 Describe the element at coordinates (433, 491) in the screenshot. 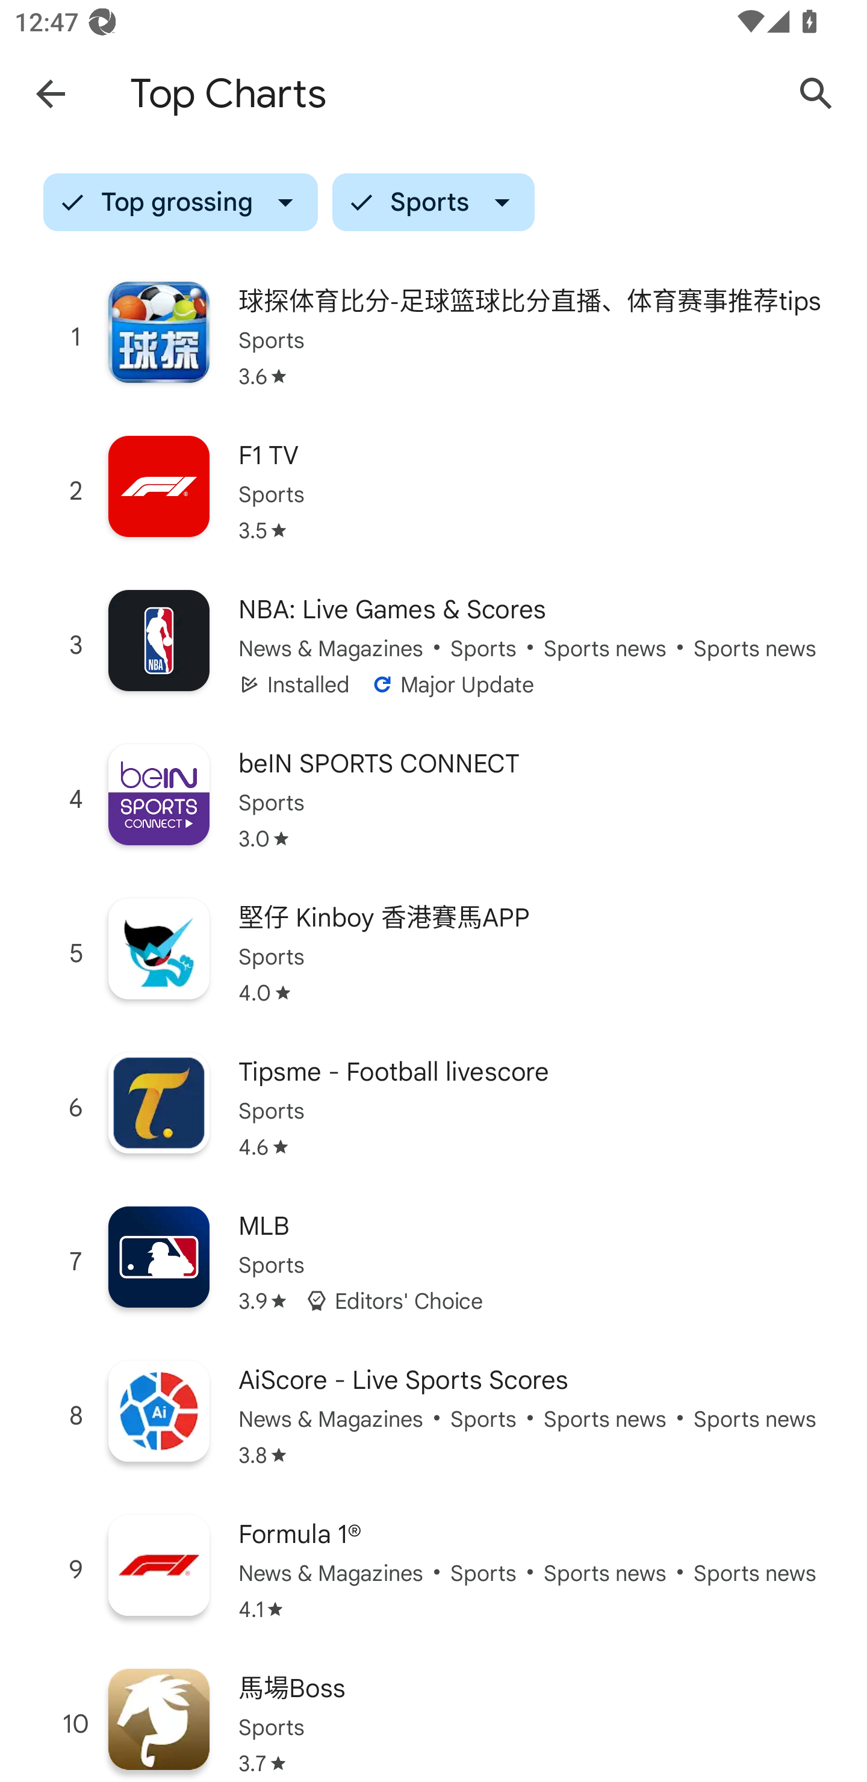

I see `2 F1 TV
Sports
Star rating: 3.5
` at that location.